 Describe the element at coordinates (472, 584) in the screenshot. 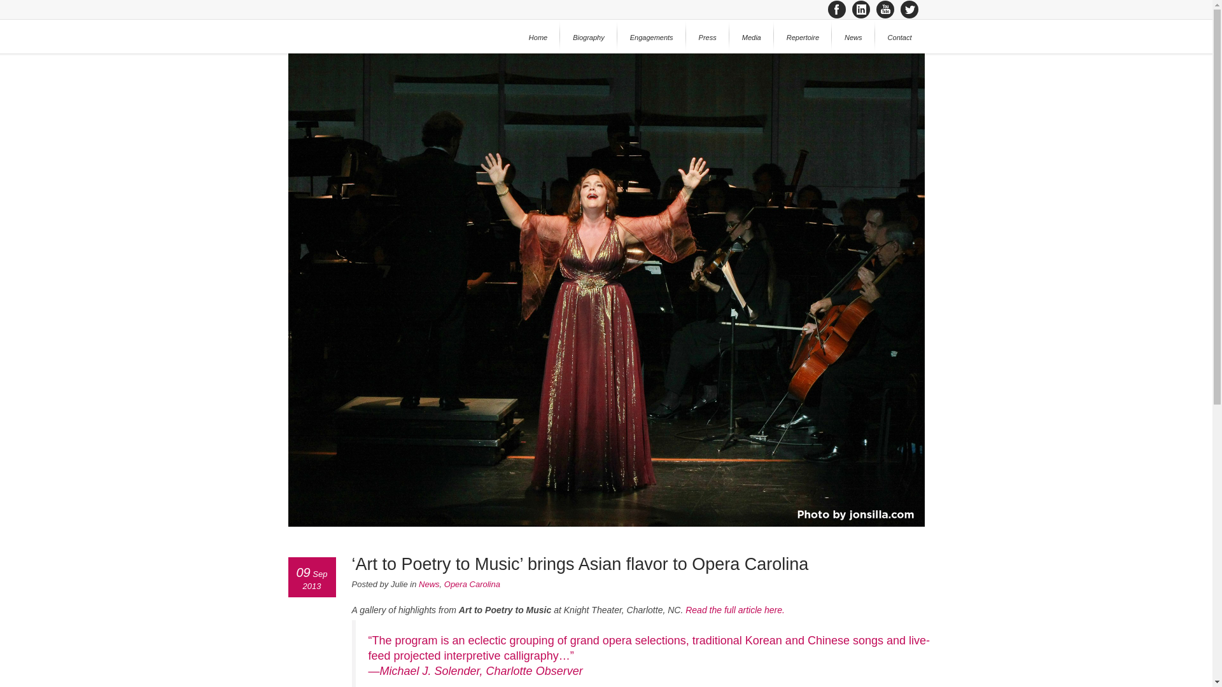

I see `Opera Carolina` at that location.